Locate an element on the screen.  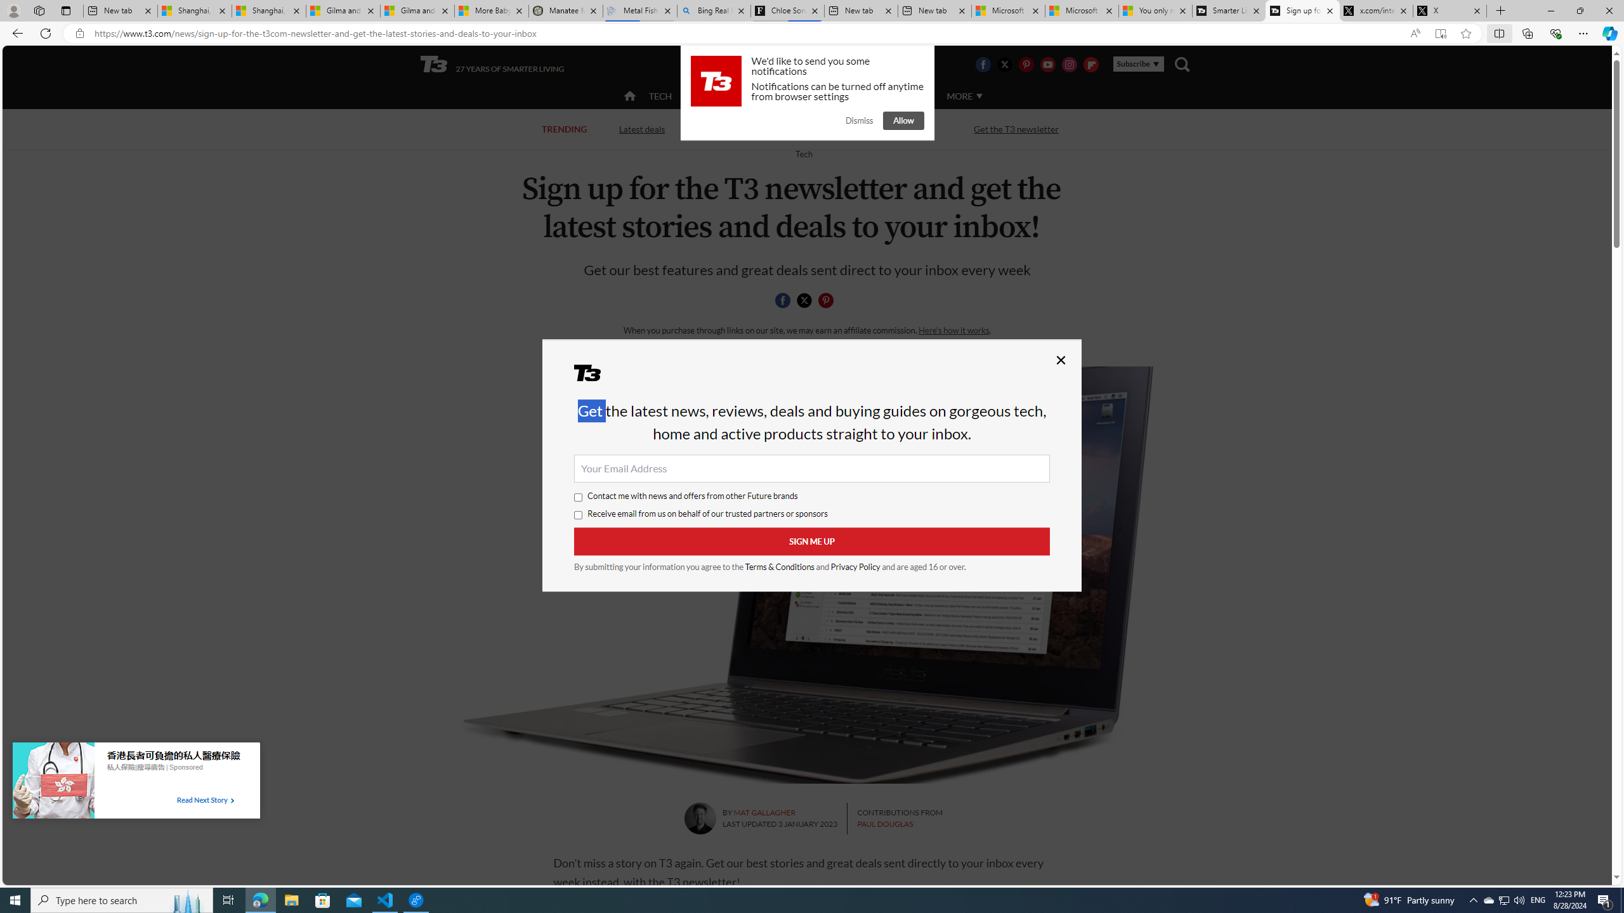
TECH is located at coordinates (660, 95).